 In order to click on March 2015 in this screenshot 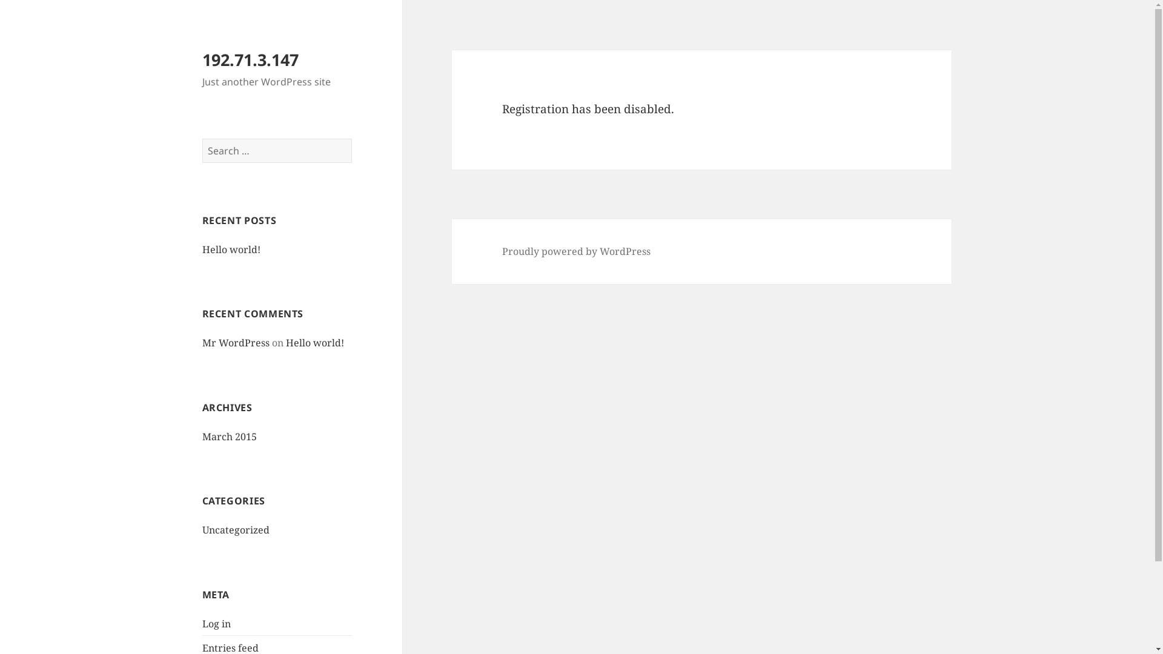, I will do `click(230, 437)`.